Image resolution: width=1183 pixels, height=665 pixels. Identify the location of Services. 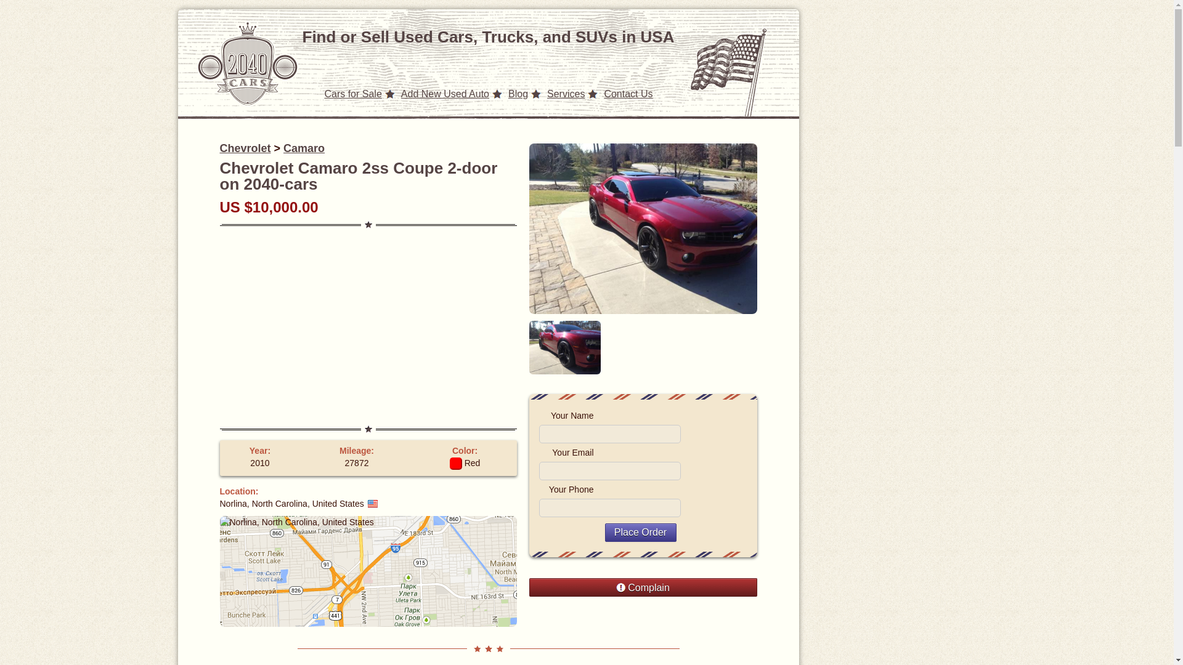
(566, 94).